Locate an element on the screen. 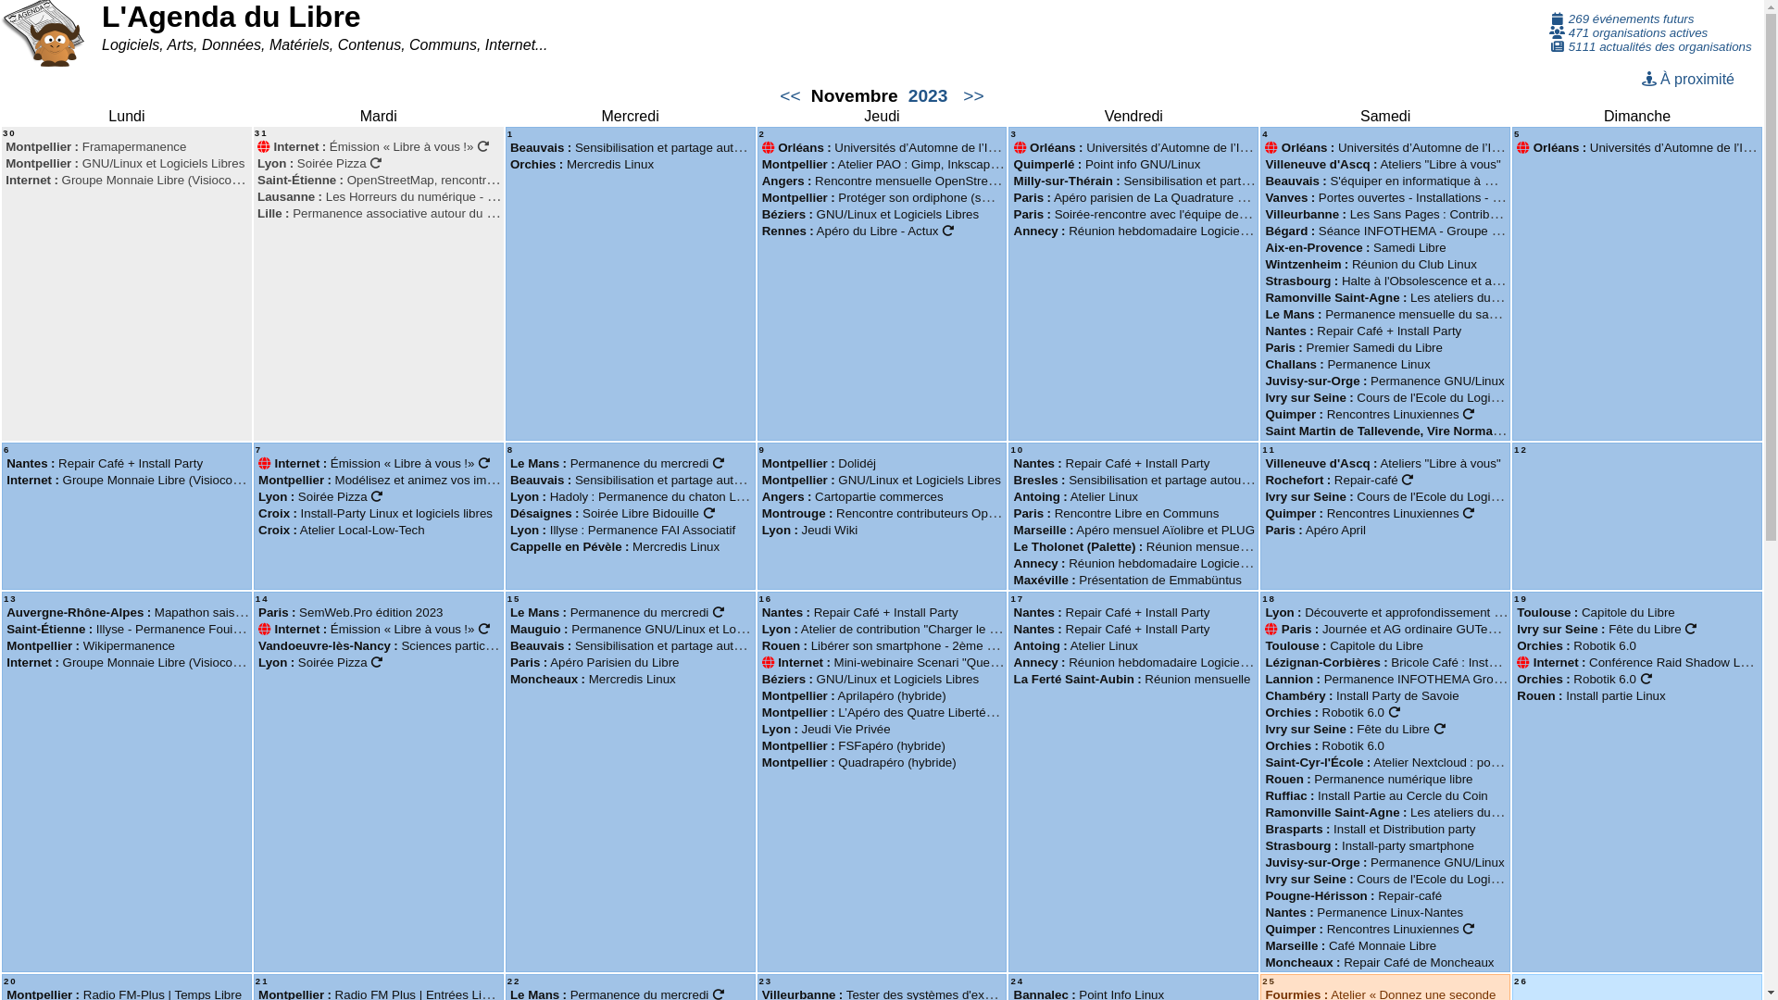 The width and height of the screenshot is (1778, 1000). Moncheaux Mercredis Linux is located at coordinates (593, 680).